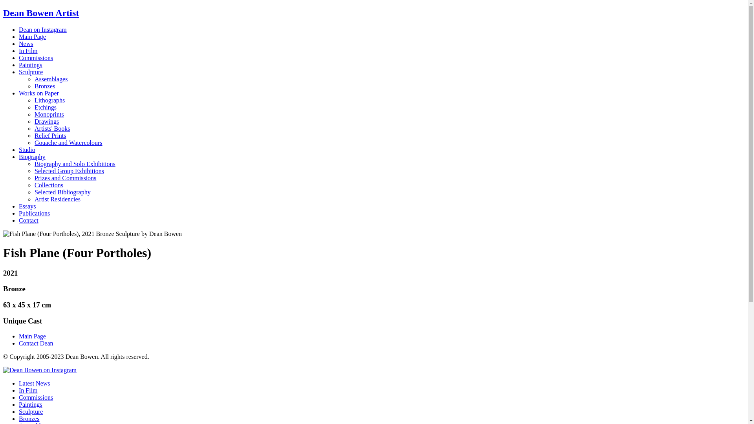 Image resolution: width=754 pixels, height=424 pixels. What do you see at coordinates (28, 390) in the screenshot?
I see `In Film` at bounding box center [28, 390].